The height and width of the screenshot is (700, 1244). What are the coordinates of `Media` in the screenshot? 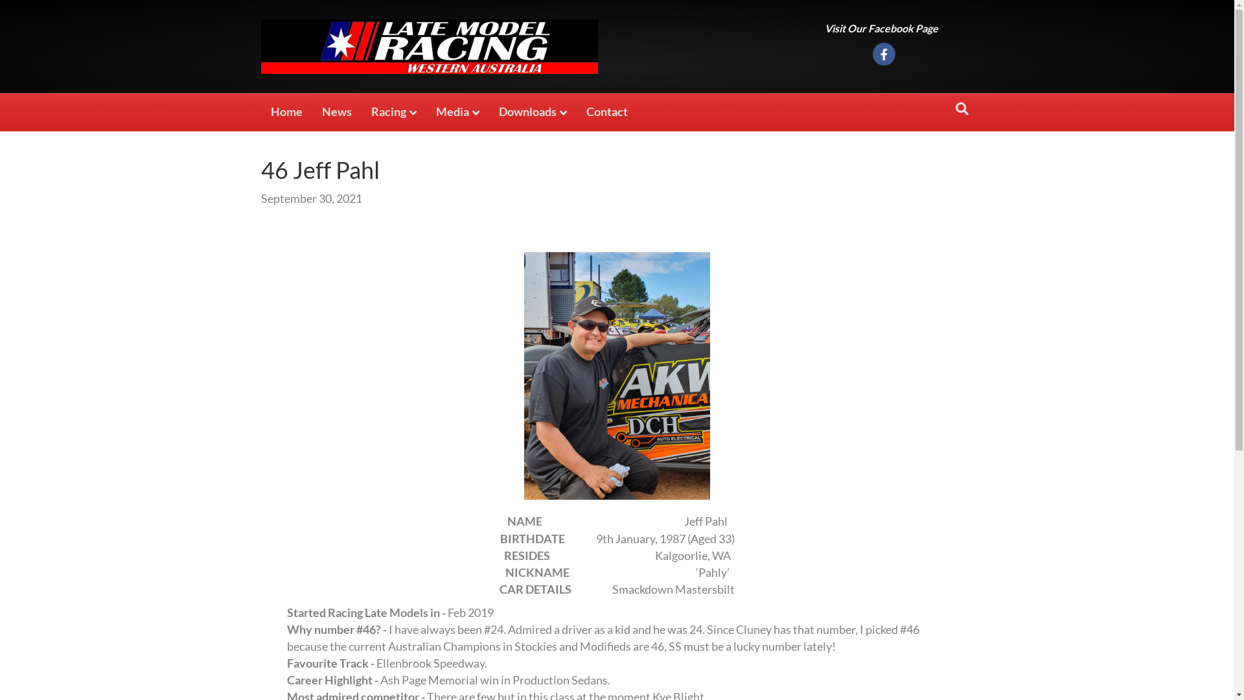 It's located at (457, 113).